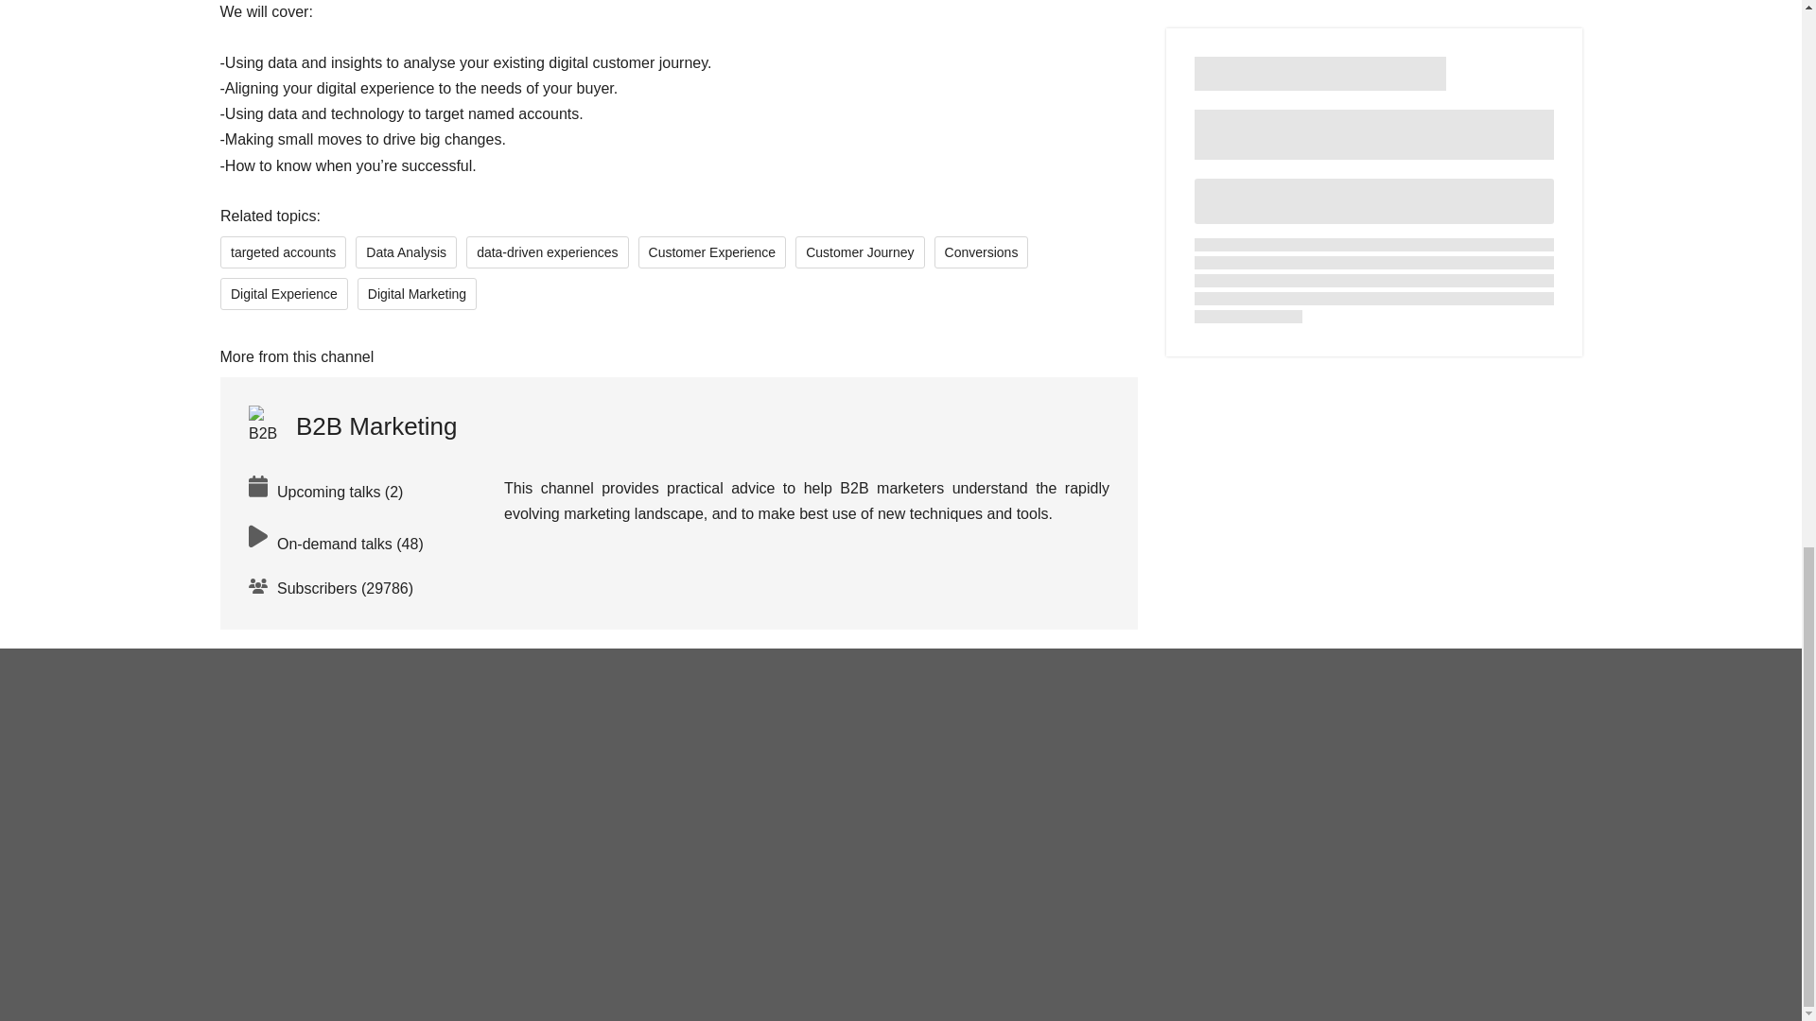 The height and width of the screenshot is (1021, 1816). What do you see at coordinates (407, 251) in the screenshot?
I see `Data Analysis` at bounding box center [407, 251].